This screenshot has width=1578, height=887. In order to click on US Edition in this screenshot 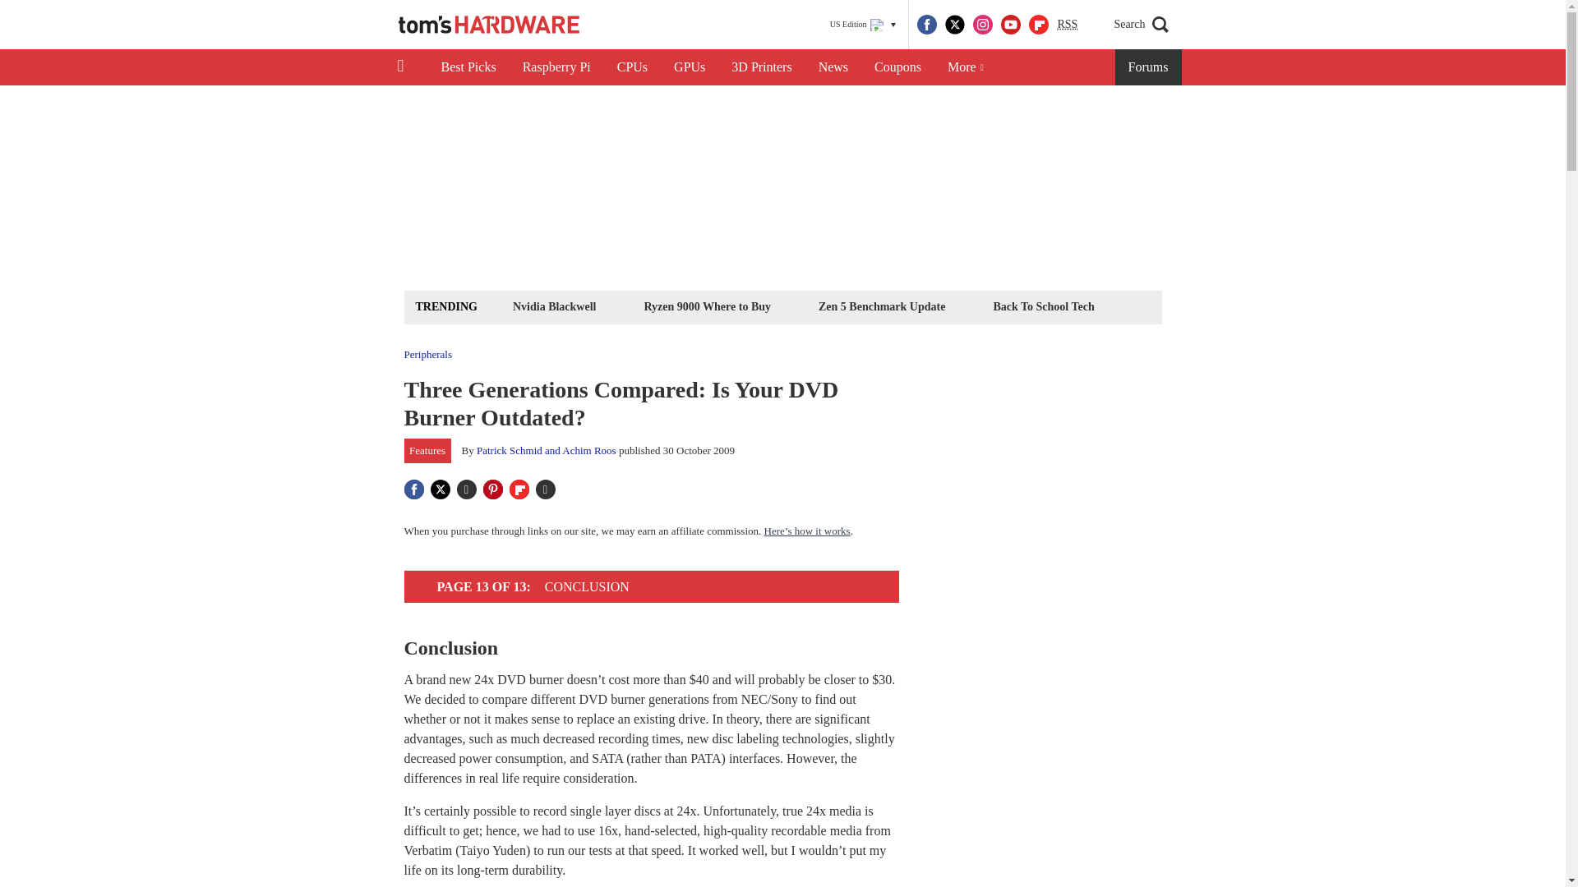, I will do `click(863, 25)`.